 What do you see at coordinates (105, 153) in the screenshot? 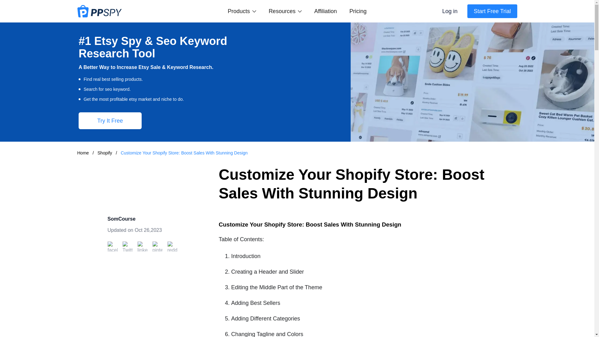
I see `Shopify` at bounding box center [105, 153].